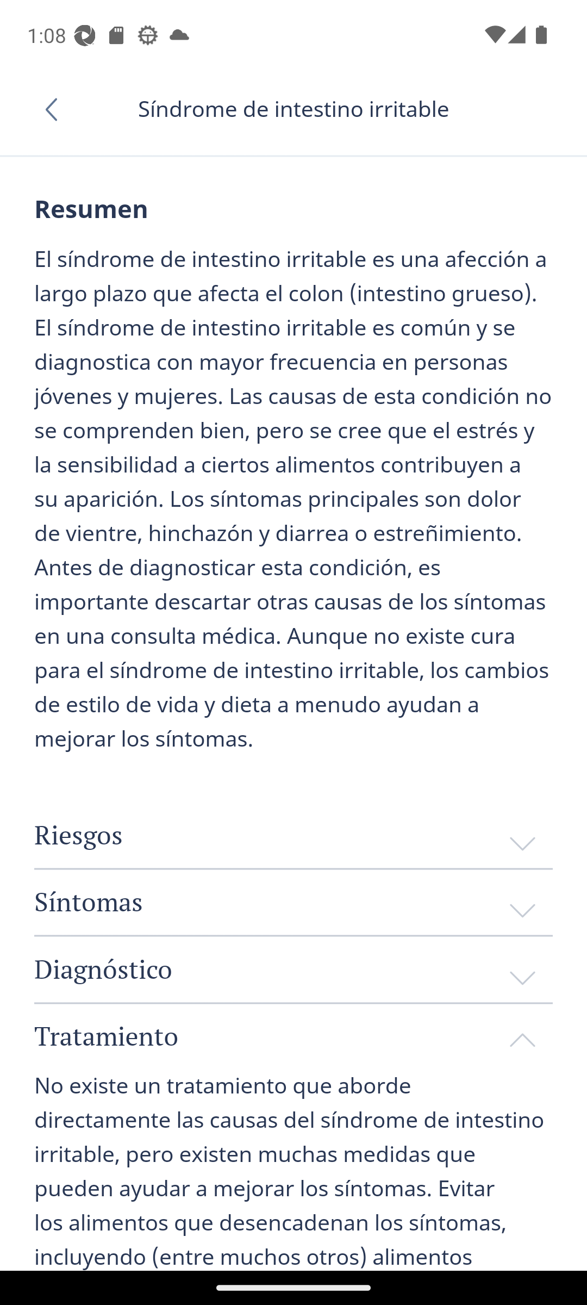  Describe the element at coordinates (293, 902) in the screenshot. I see `Síntomas ` at that location.